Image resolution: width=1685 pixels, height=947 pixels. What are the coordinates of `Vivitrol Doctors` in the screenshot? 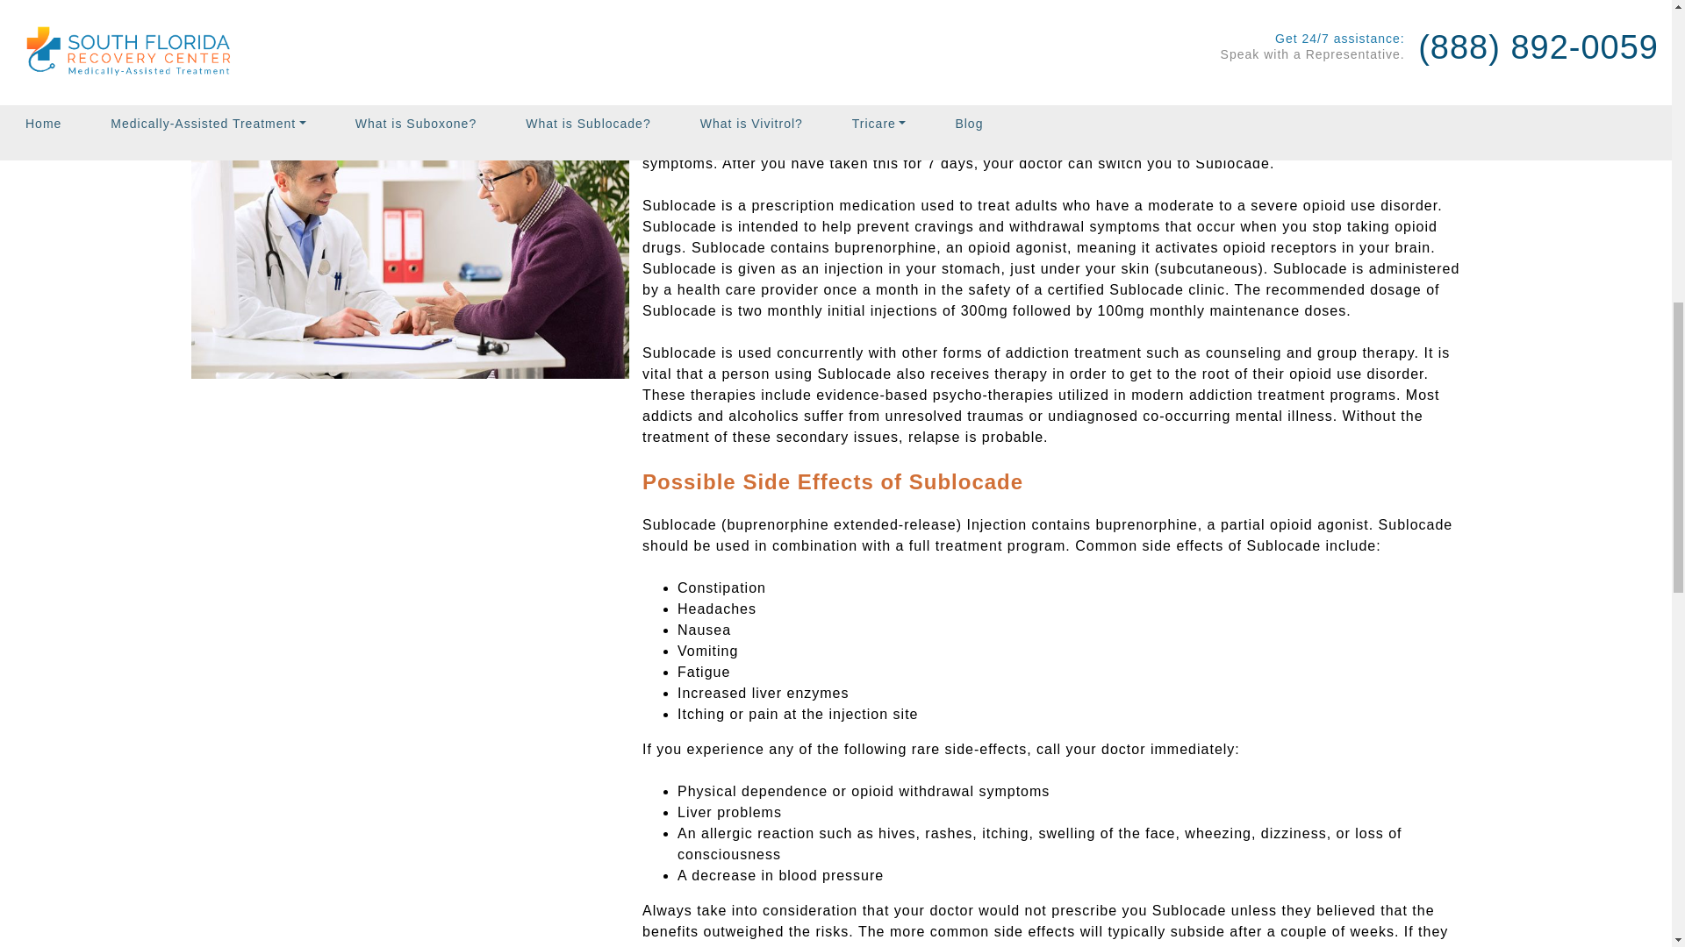 It's located at (246, 37).